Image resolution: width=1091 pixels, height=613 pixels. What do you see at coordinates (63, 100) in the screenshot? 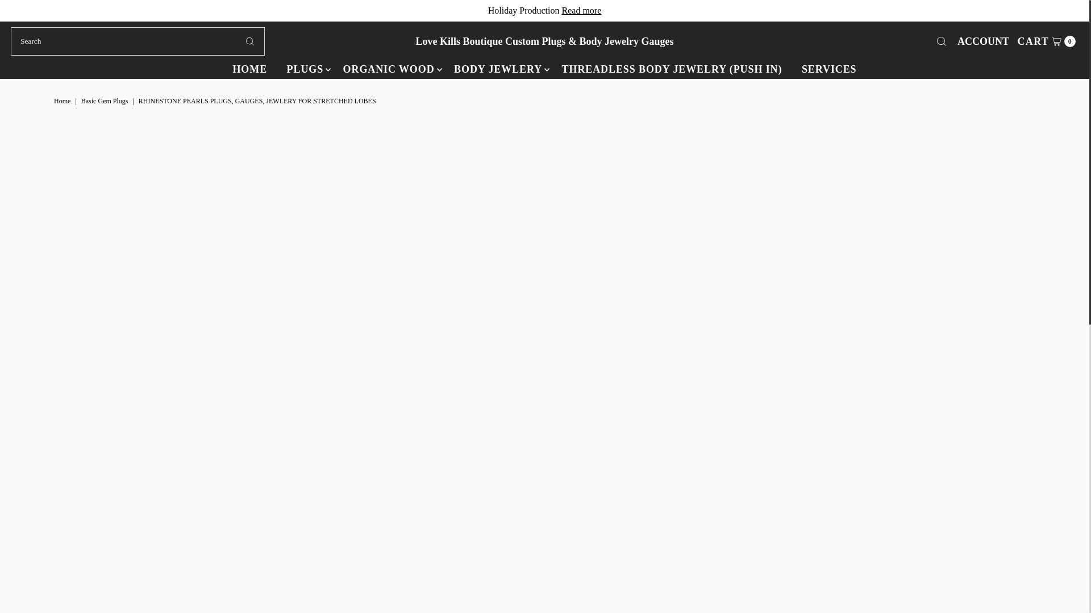
I see `Home` at bounding box center [63, 100].